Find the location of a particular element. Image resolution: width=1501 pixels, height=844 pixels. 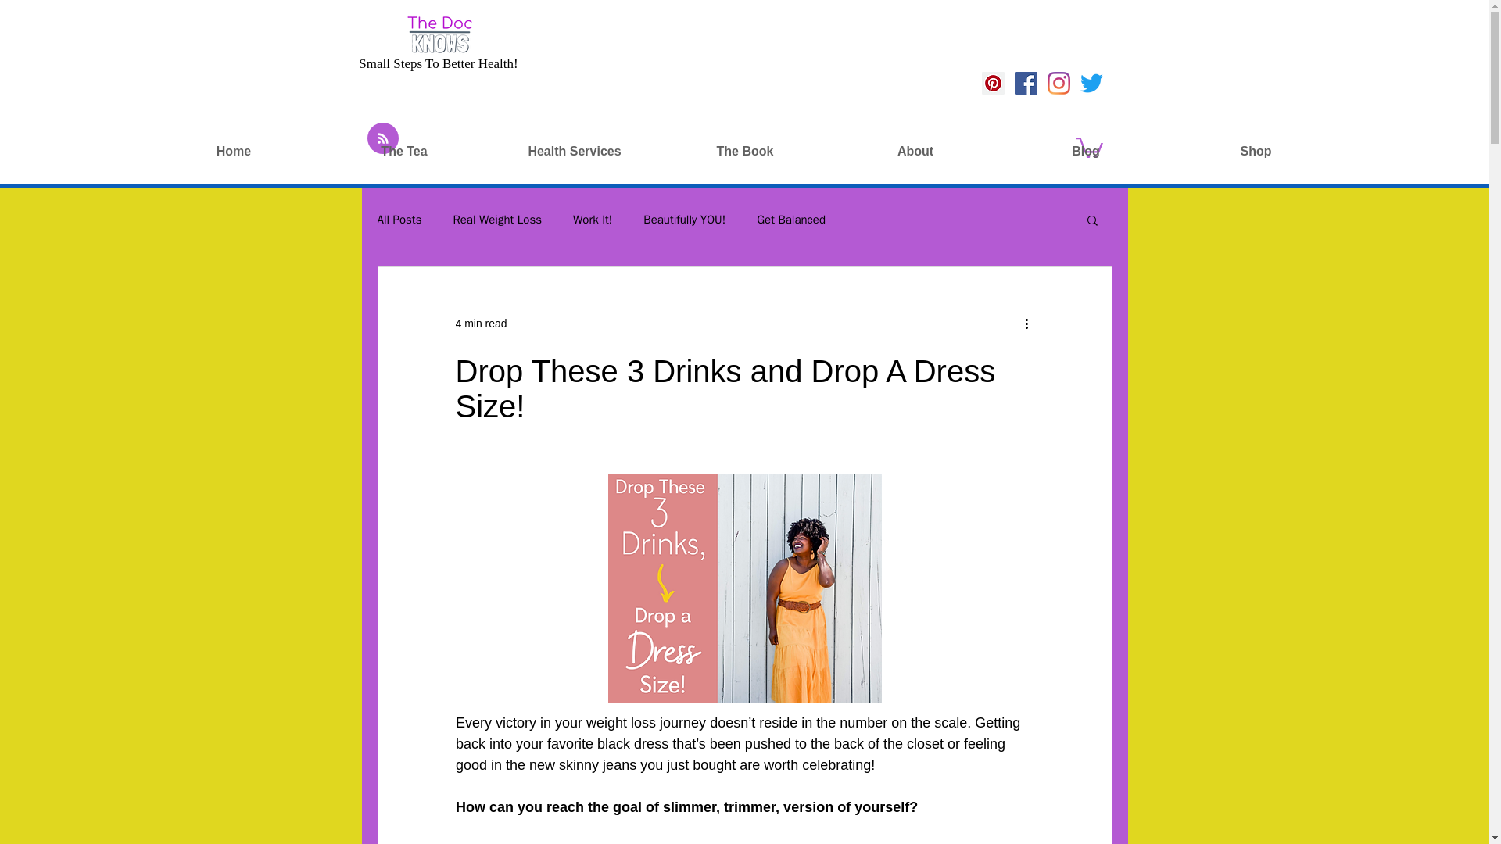

Real Weight Loss is located at coordinates (497, 220).